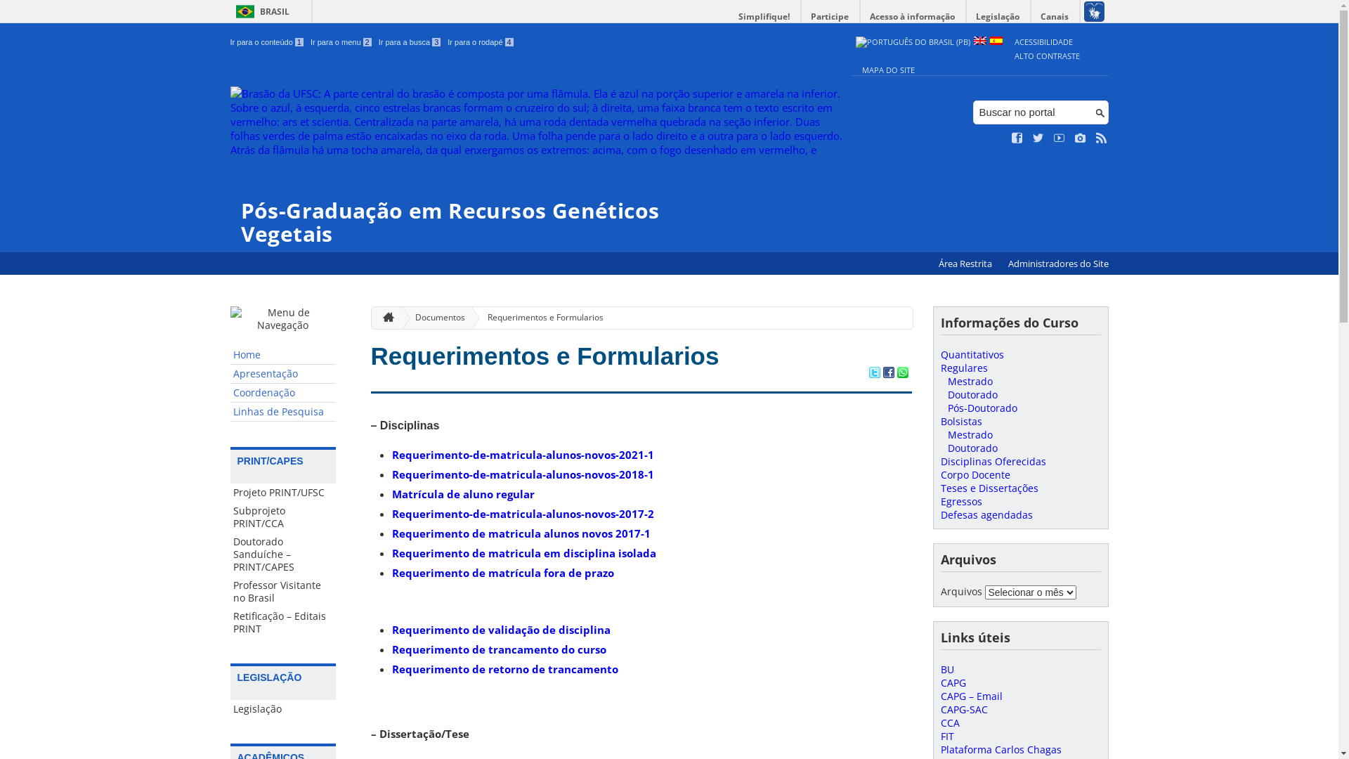 This screenshot has width=1349, height=759. Describe the element at coordinates (970, 434) in the screenshot. I see `Mestrado` at that location.